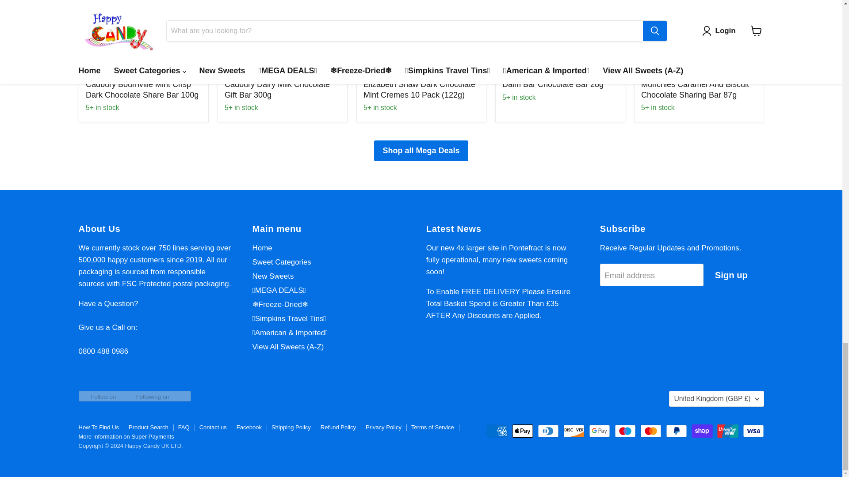  Describe the element at coordinates (548, 431) in the screenshot. I see `Diners Club` at that location.